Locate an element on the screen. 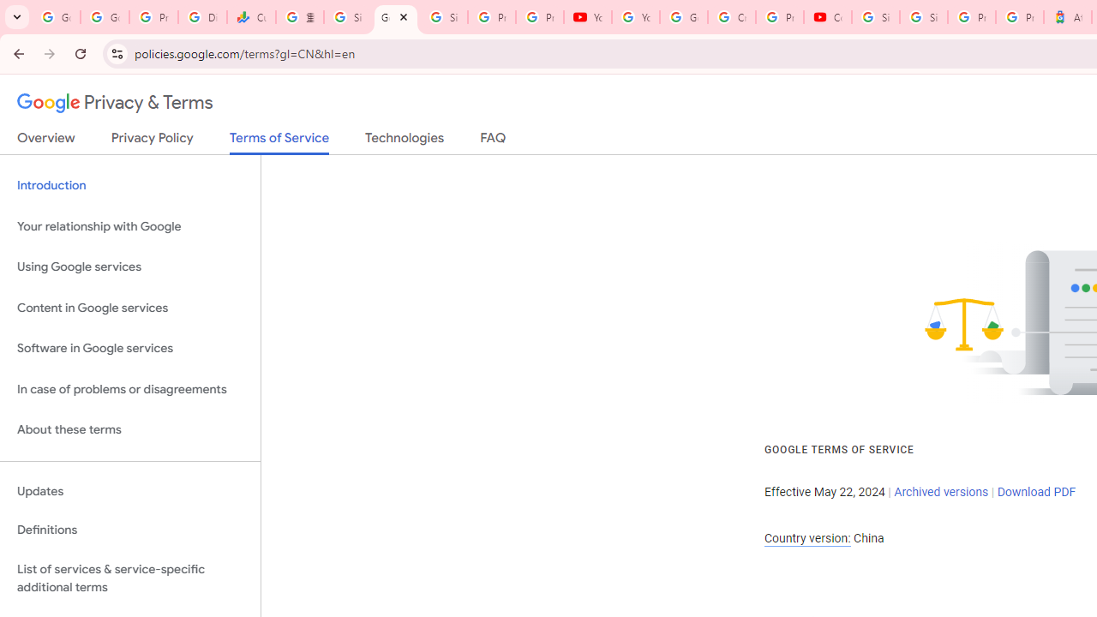  Content Creator Programs & Opportunities - YouTube Creators is located at coordinates (828, 17).